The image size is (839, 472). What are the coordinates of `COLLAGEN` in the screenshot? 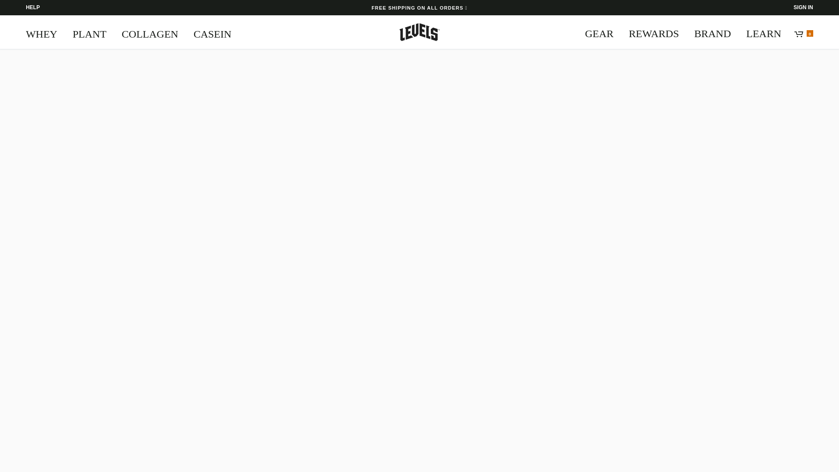 It's located at (150, 32).